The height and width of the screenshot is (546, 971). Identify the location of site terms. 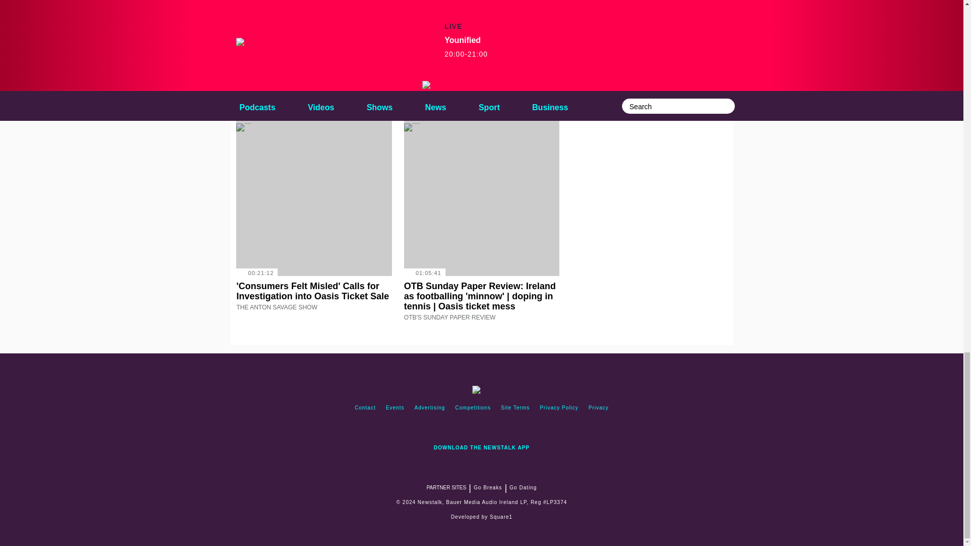
(515, 407).